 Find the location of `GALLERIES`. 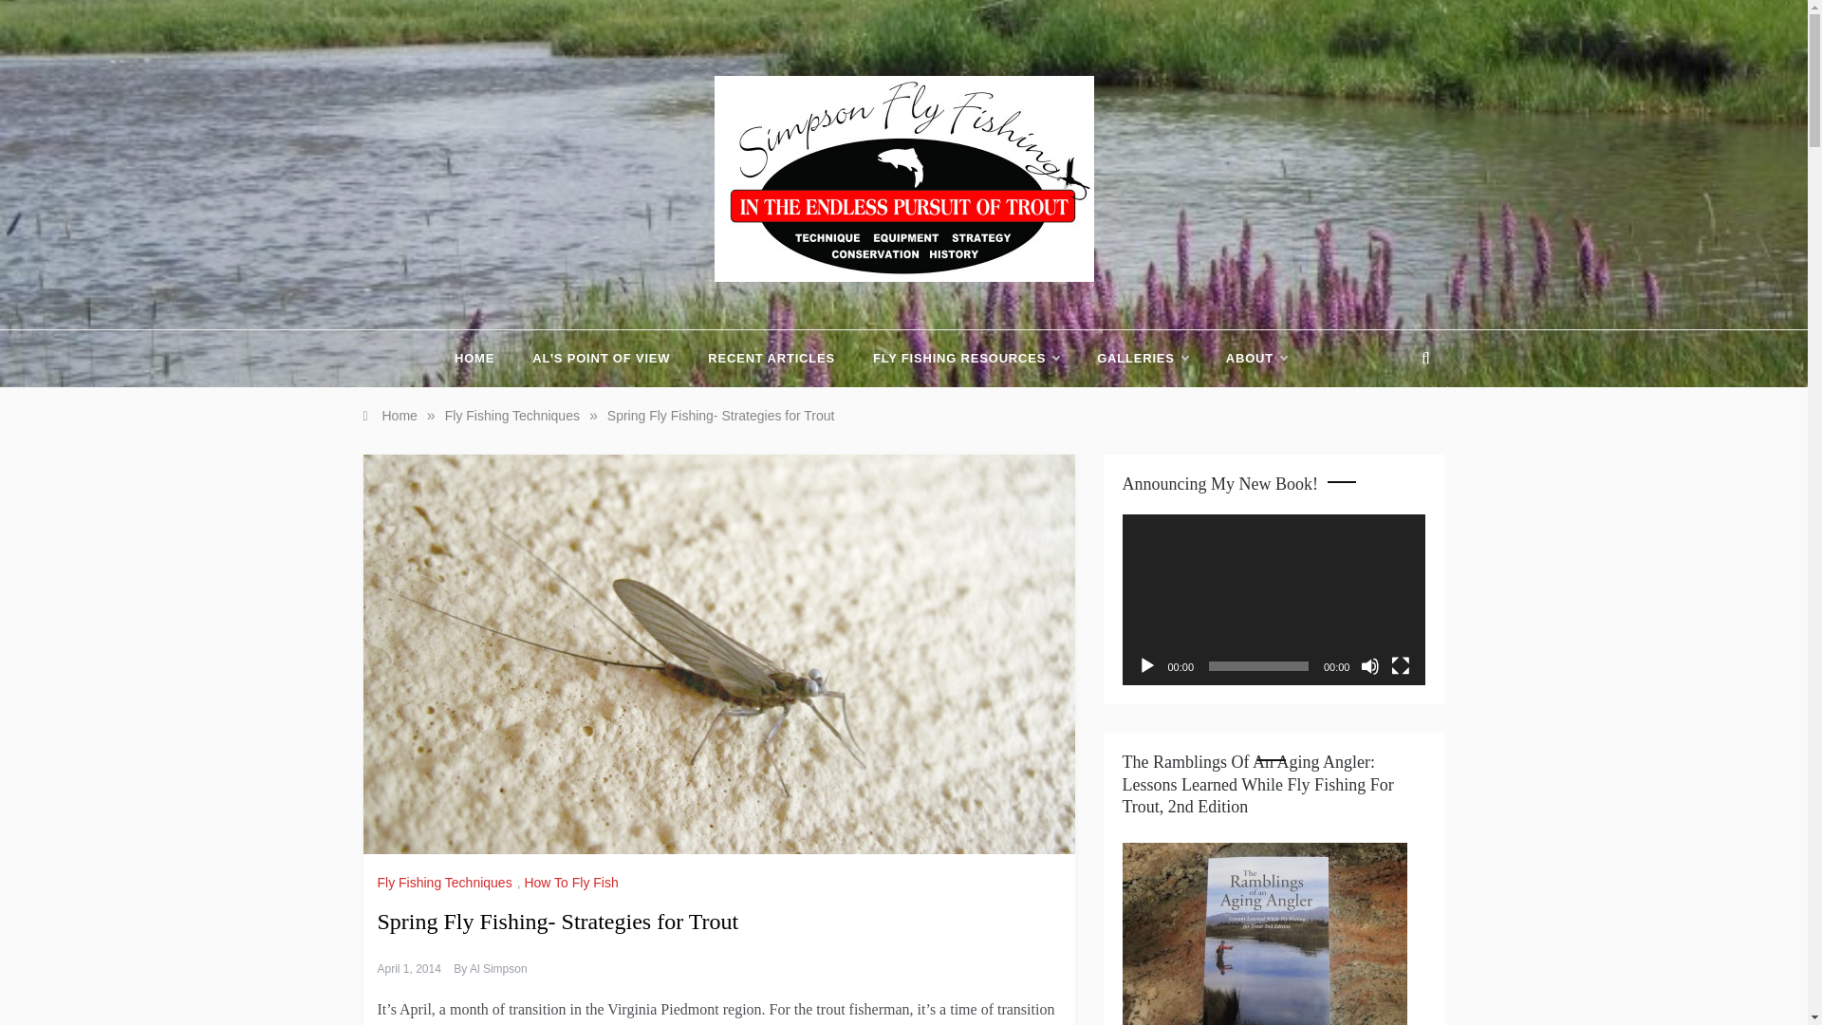

GALLERIES is located at coordinates (1143, 359).